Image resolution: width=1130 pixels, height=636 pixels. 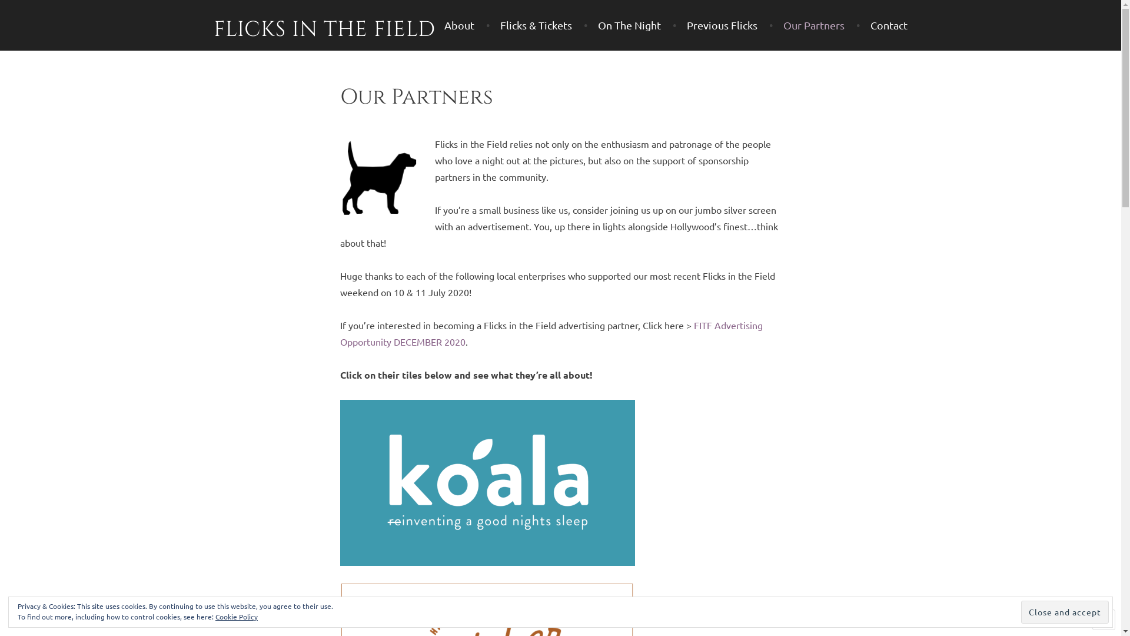 I want to click on Contact, so click(x=882, y=25).